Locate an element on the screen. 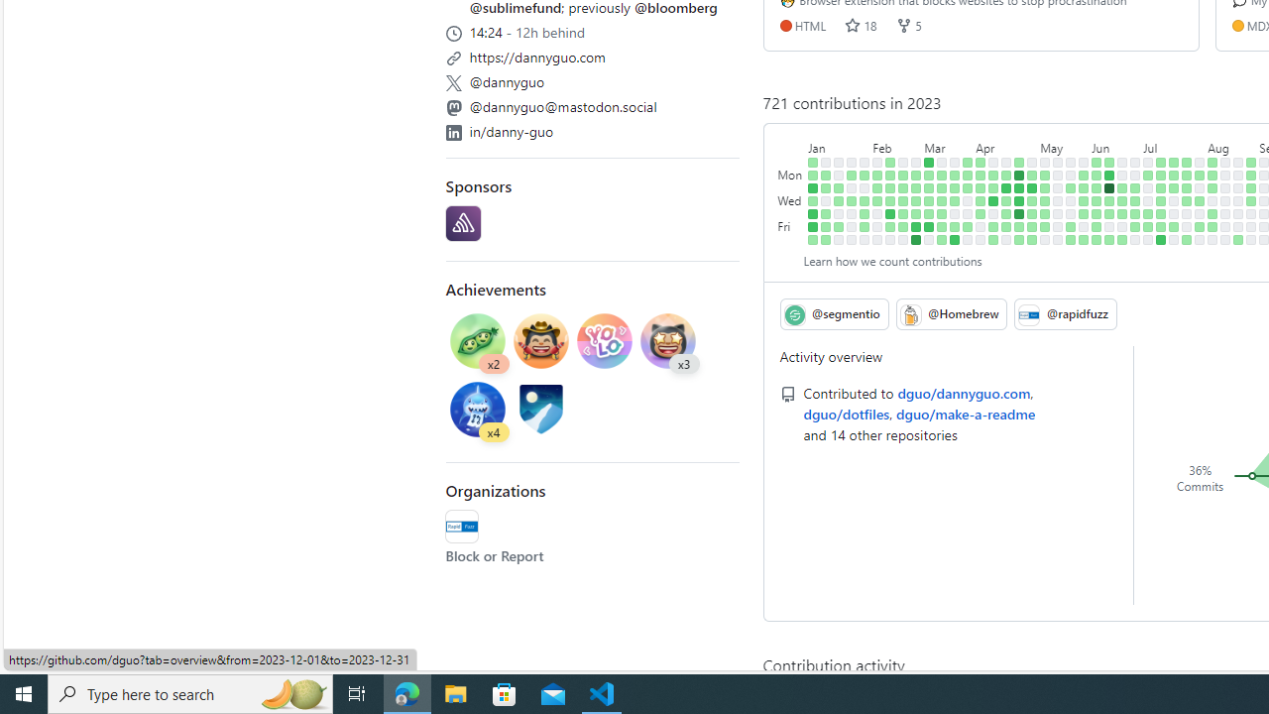 This screenshot has height=714, width=1269. 3 contributions on February 1st. is located at coordinates (865, 200).